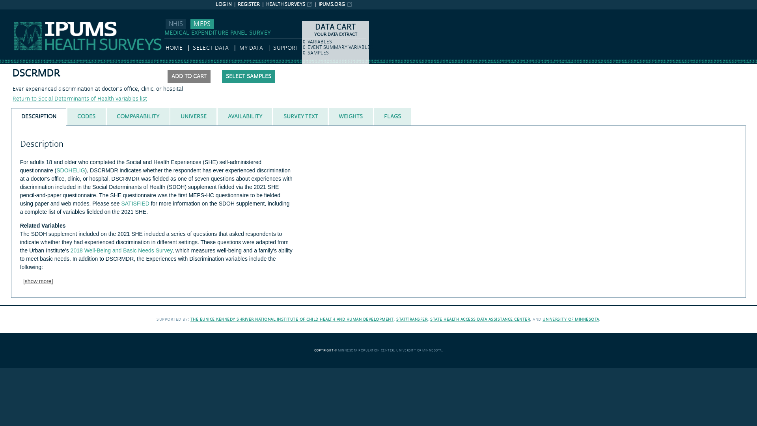  What do you see at coordinates (135, 203) in the screenshot?
I see `SATISFIED` at bounding box center [135, 203].